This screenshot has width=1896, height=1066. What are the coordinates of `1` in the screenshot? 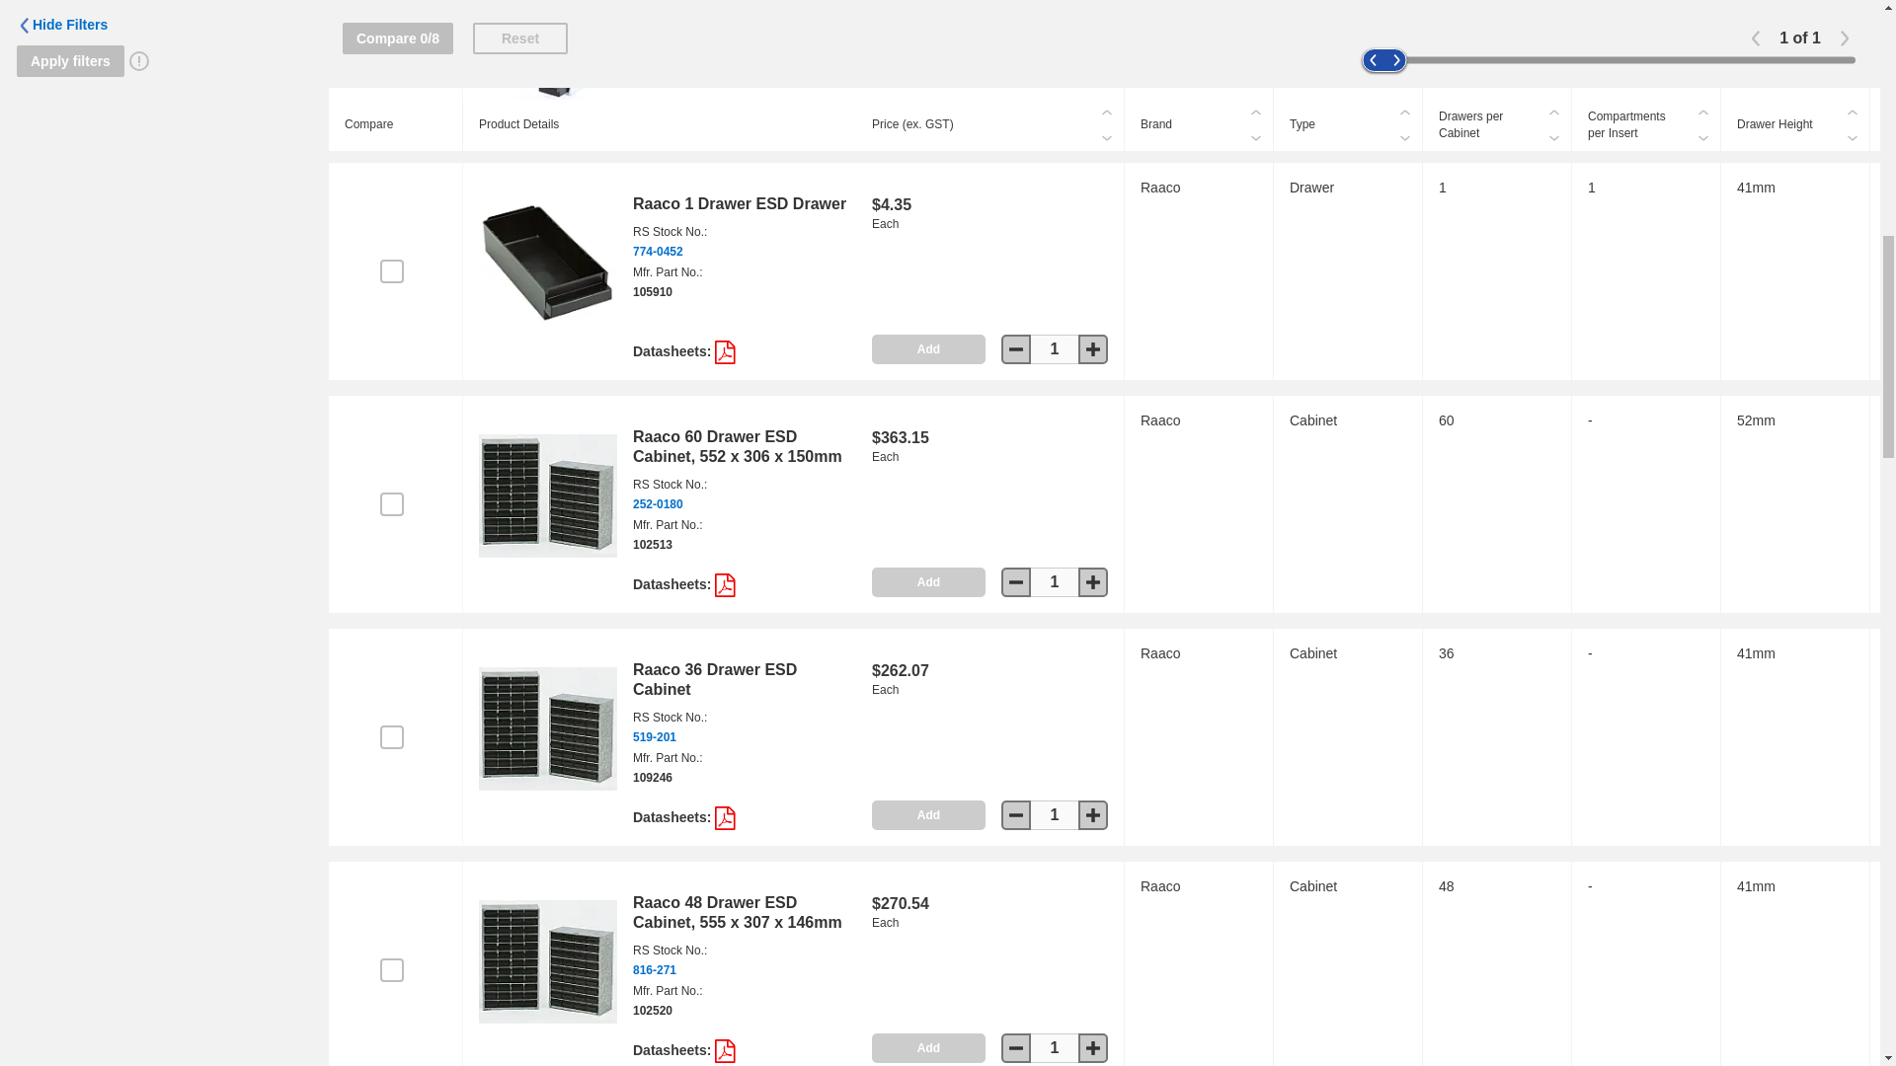 It's located at (1055, 115).